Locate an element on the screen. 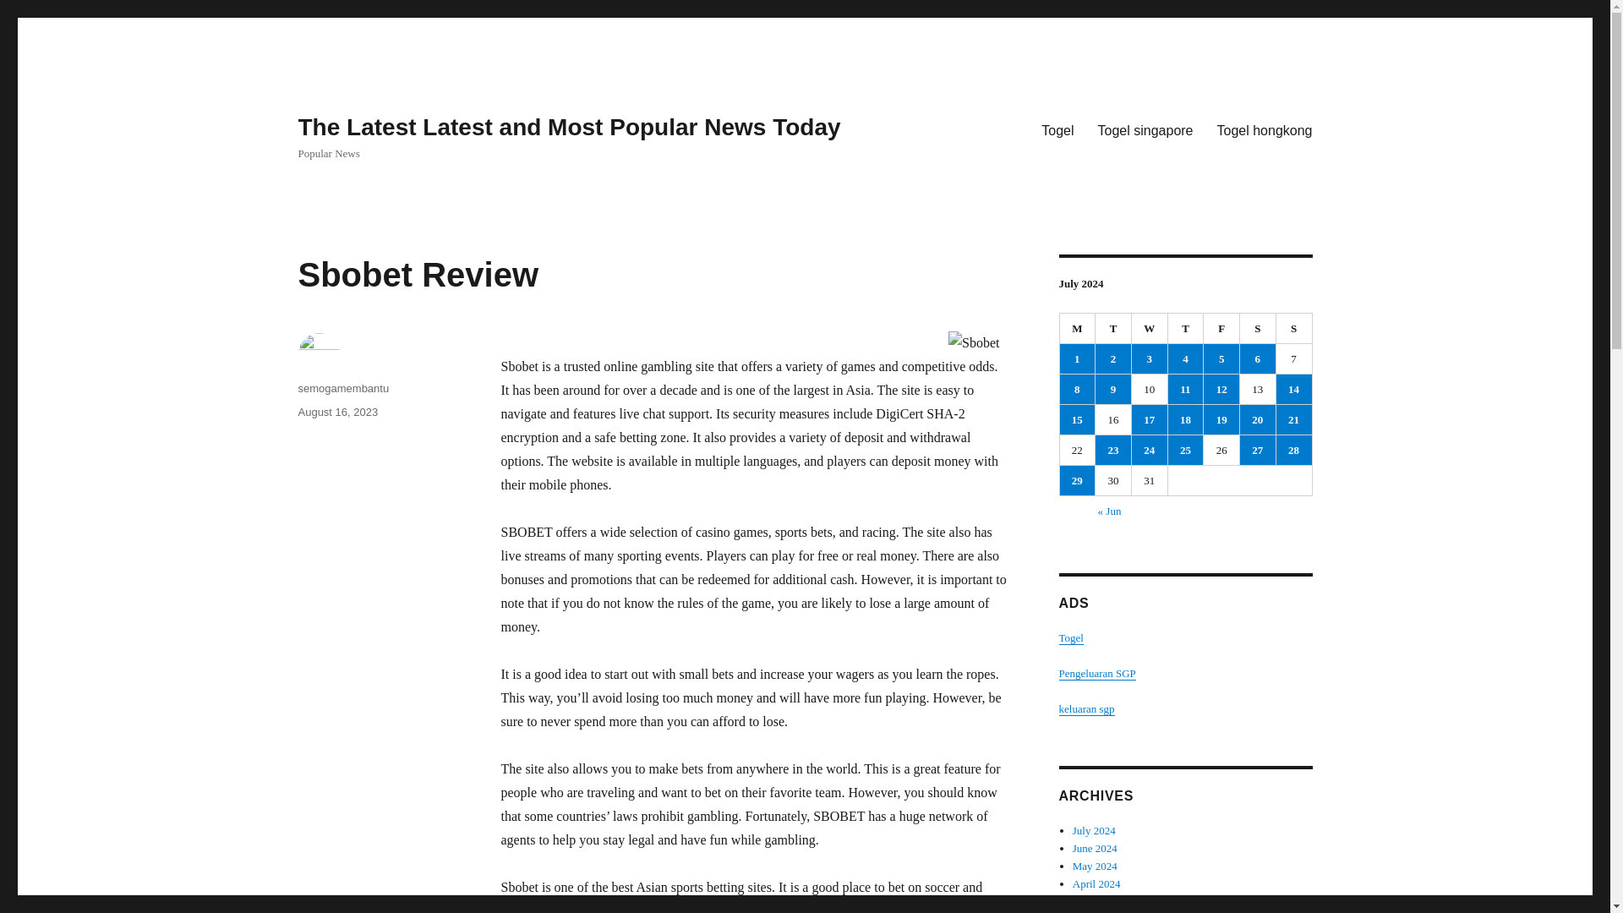  Tuesday is located at coordinates (1113, 329).